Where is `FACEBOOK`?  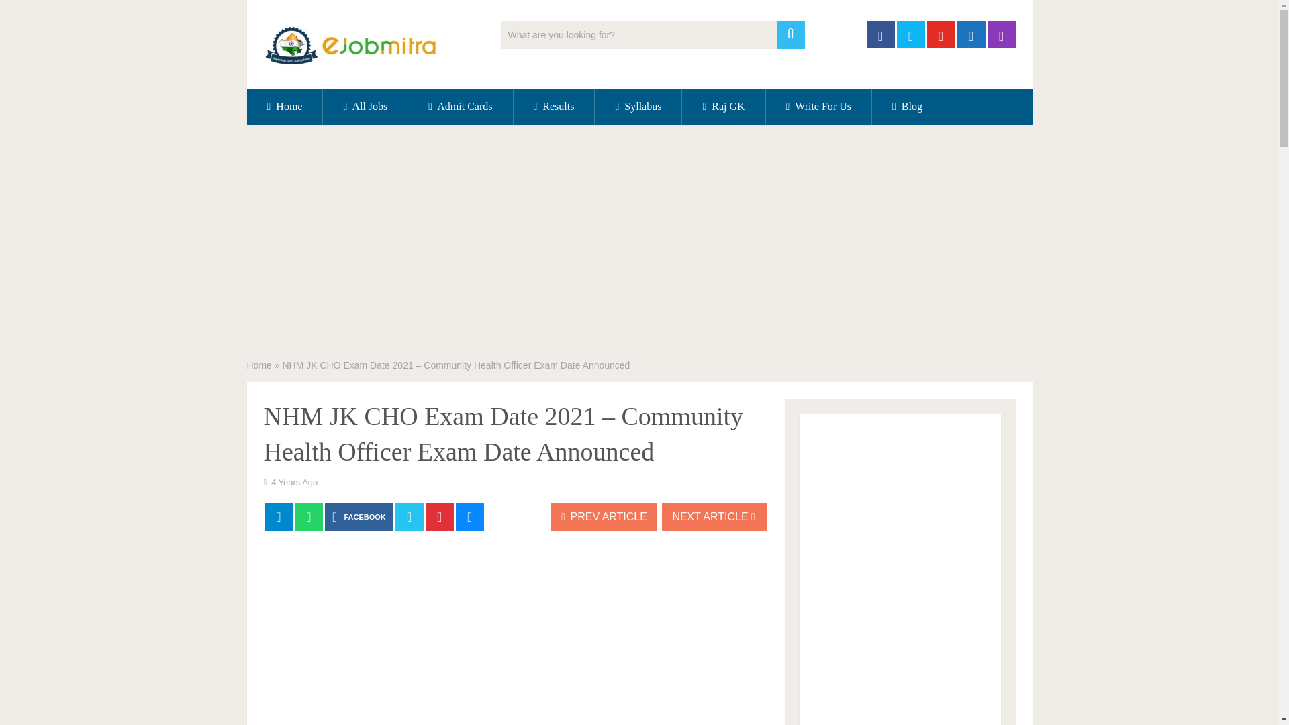
FACEBOOK is located at coordinates (359, 517).